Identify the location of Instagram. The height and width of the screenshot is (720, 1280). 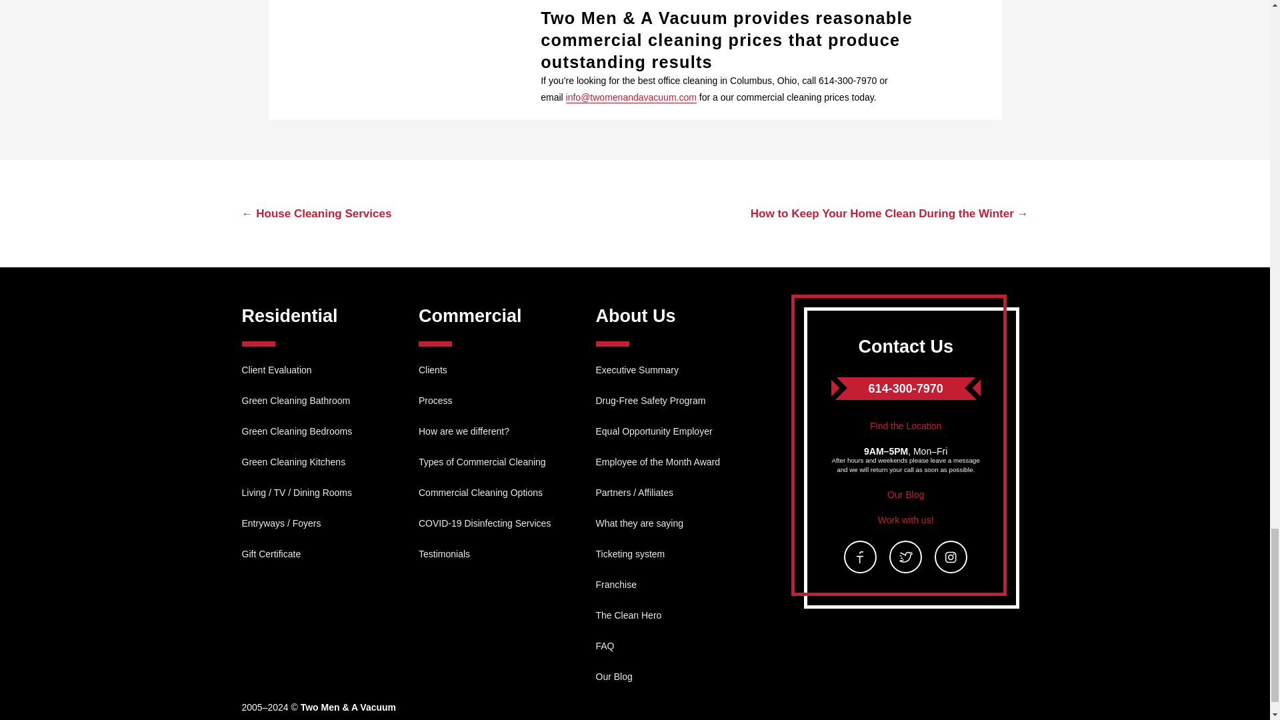
(951, 557).